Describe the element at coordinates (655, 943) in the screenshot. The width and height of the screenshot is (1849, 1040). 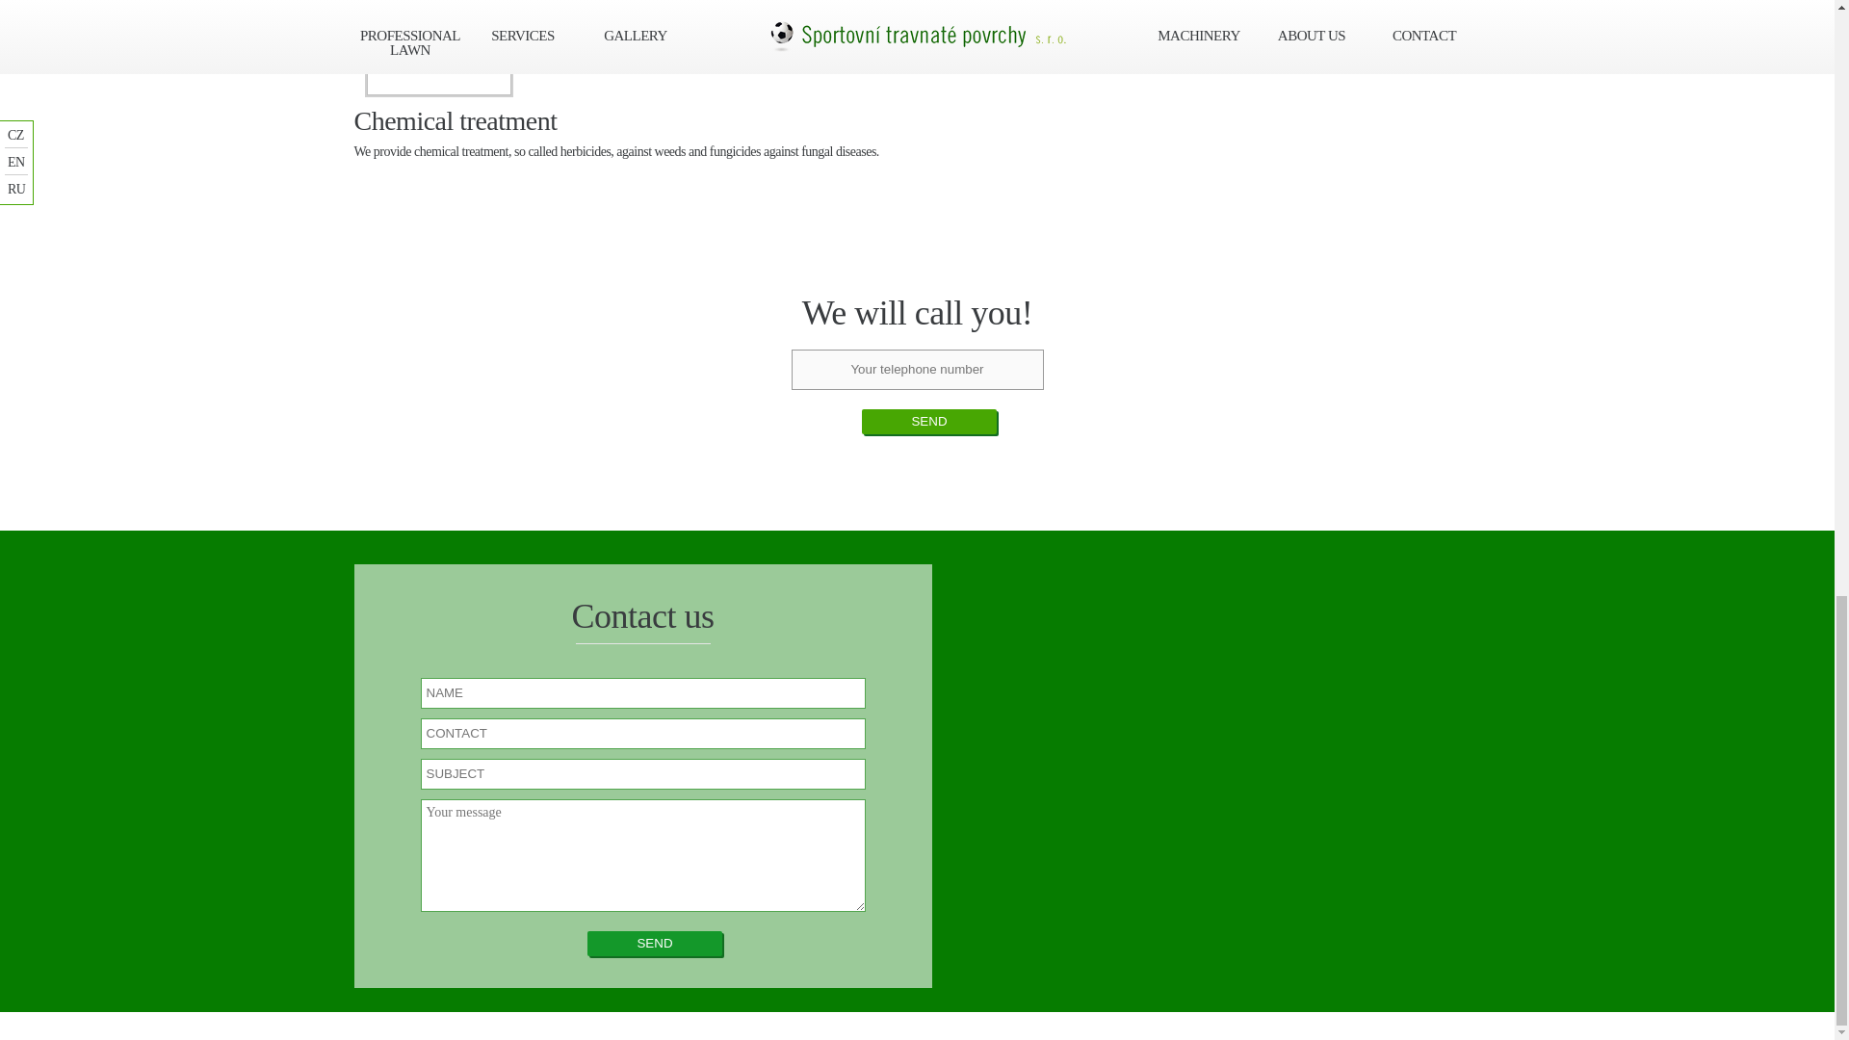
I see `Send` at that location.